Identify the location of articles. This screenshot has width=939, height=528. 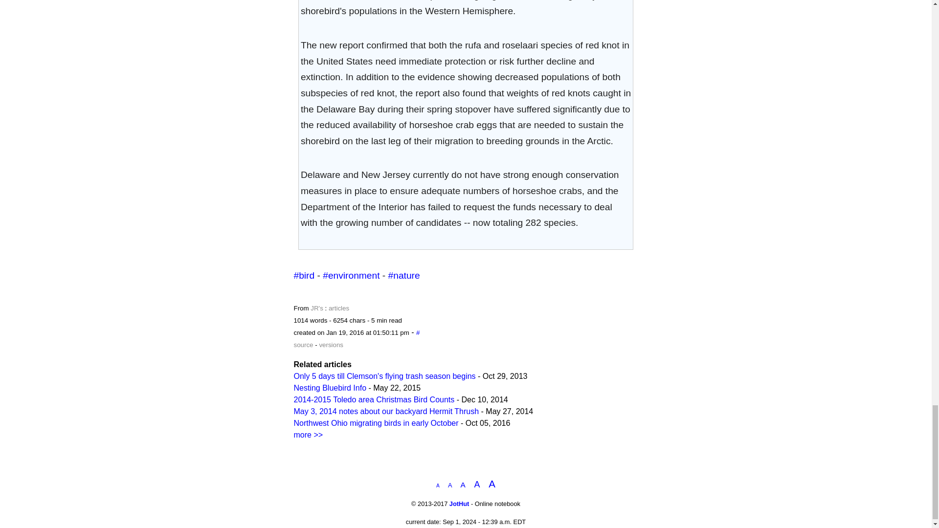
(339, 308).